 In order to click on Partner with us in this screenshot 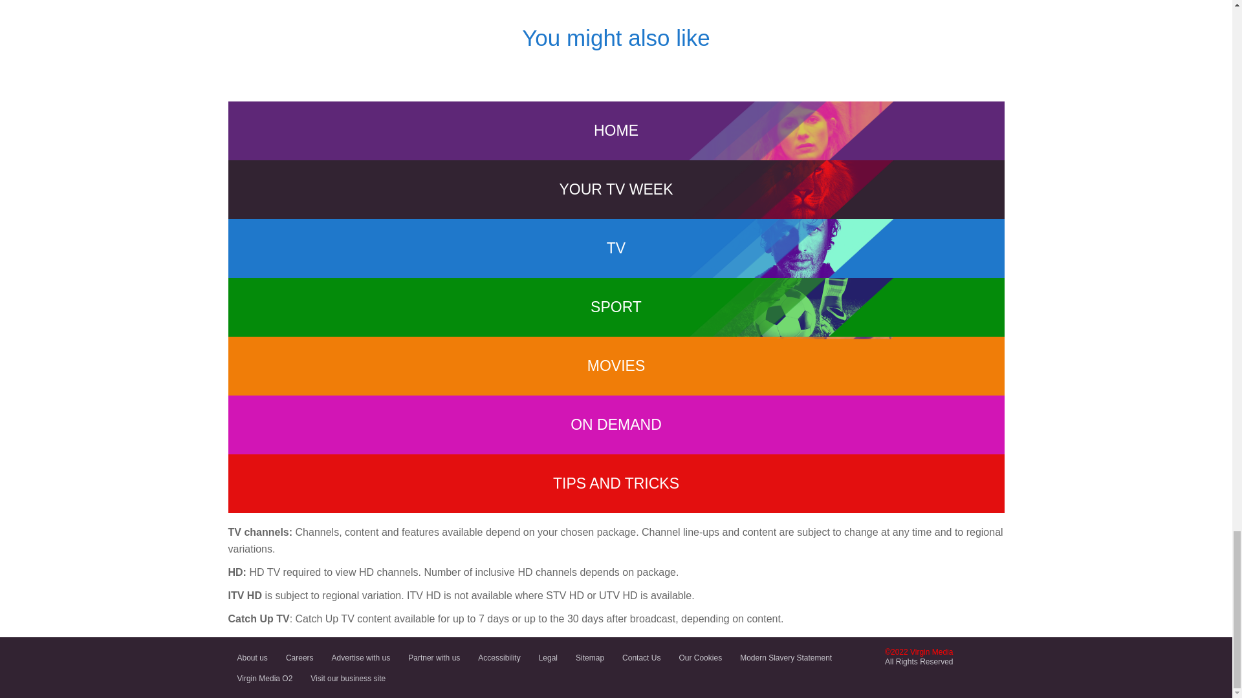, I will do `click(433, 657)`.